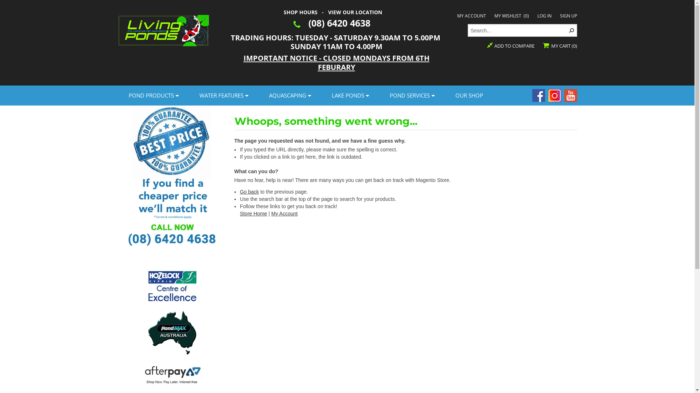 The image size is (700, 393). I want to click on WATER FEATURES, so click(223, 95).